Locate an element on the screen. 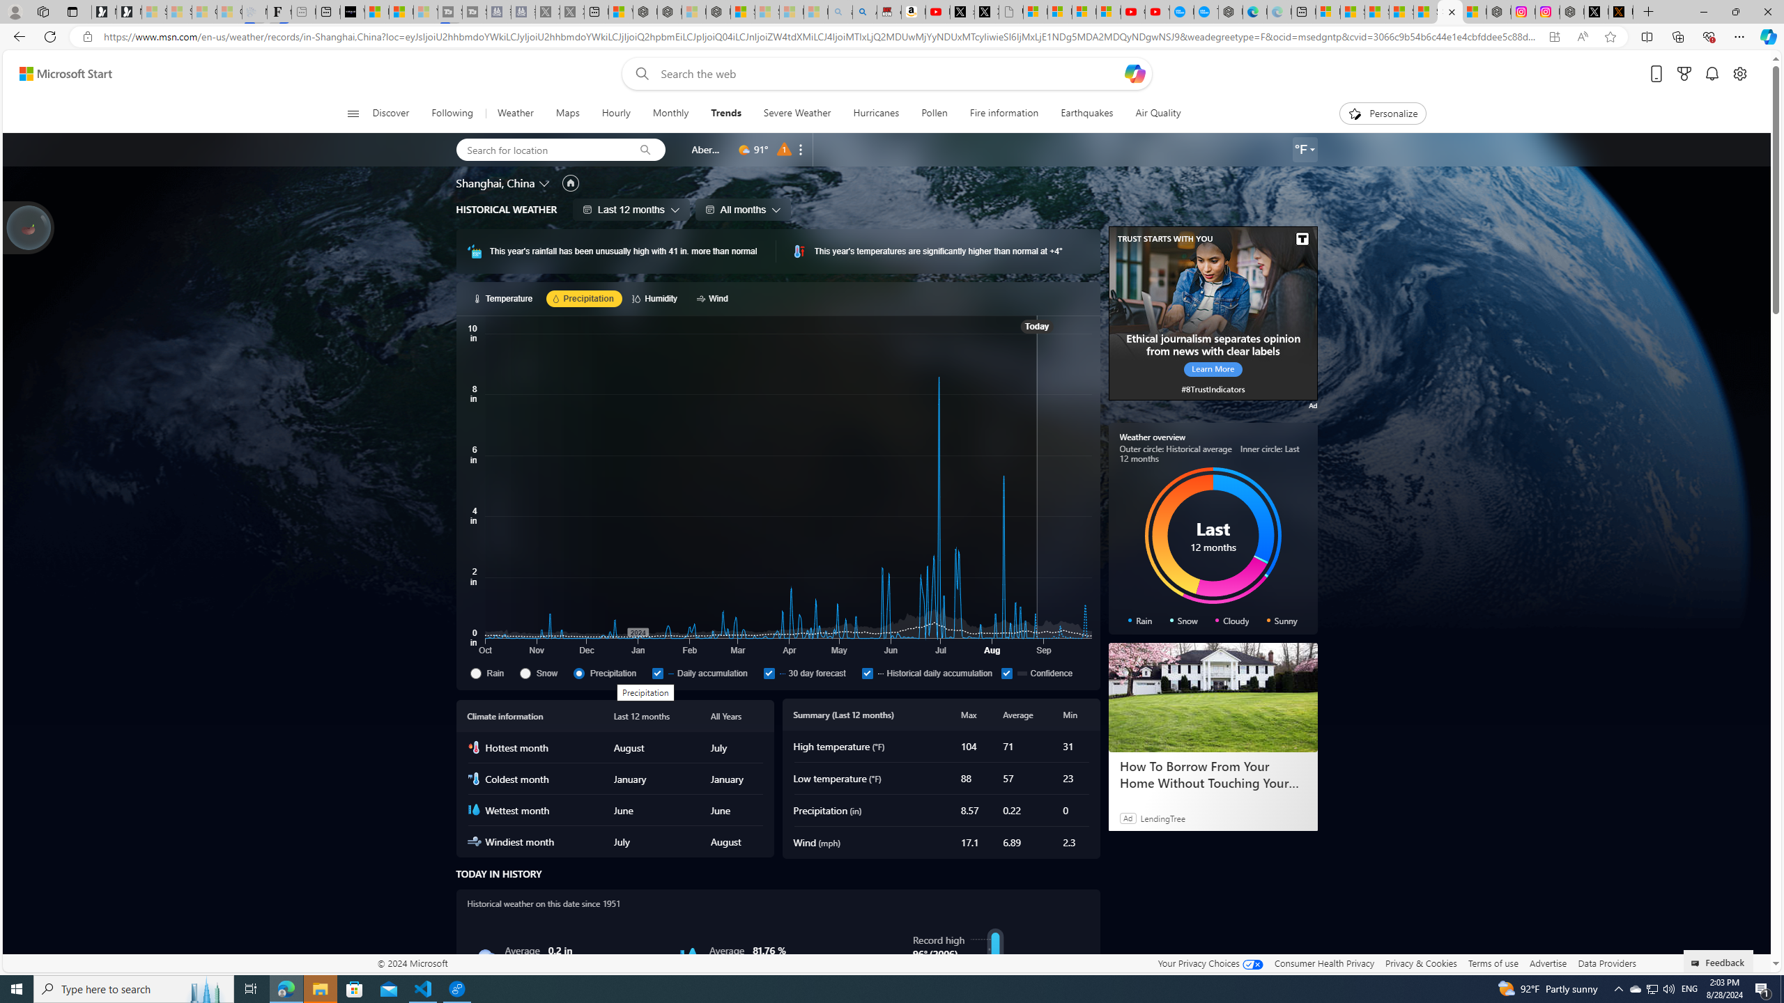  Severe Weather is located at coordinates (796, 114).